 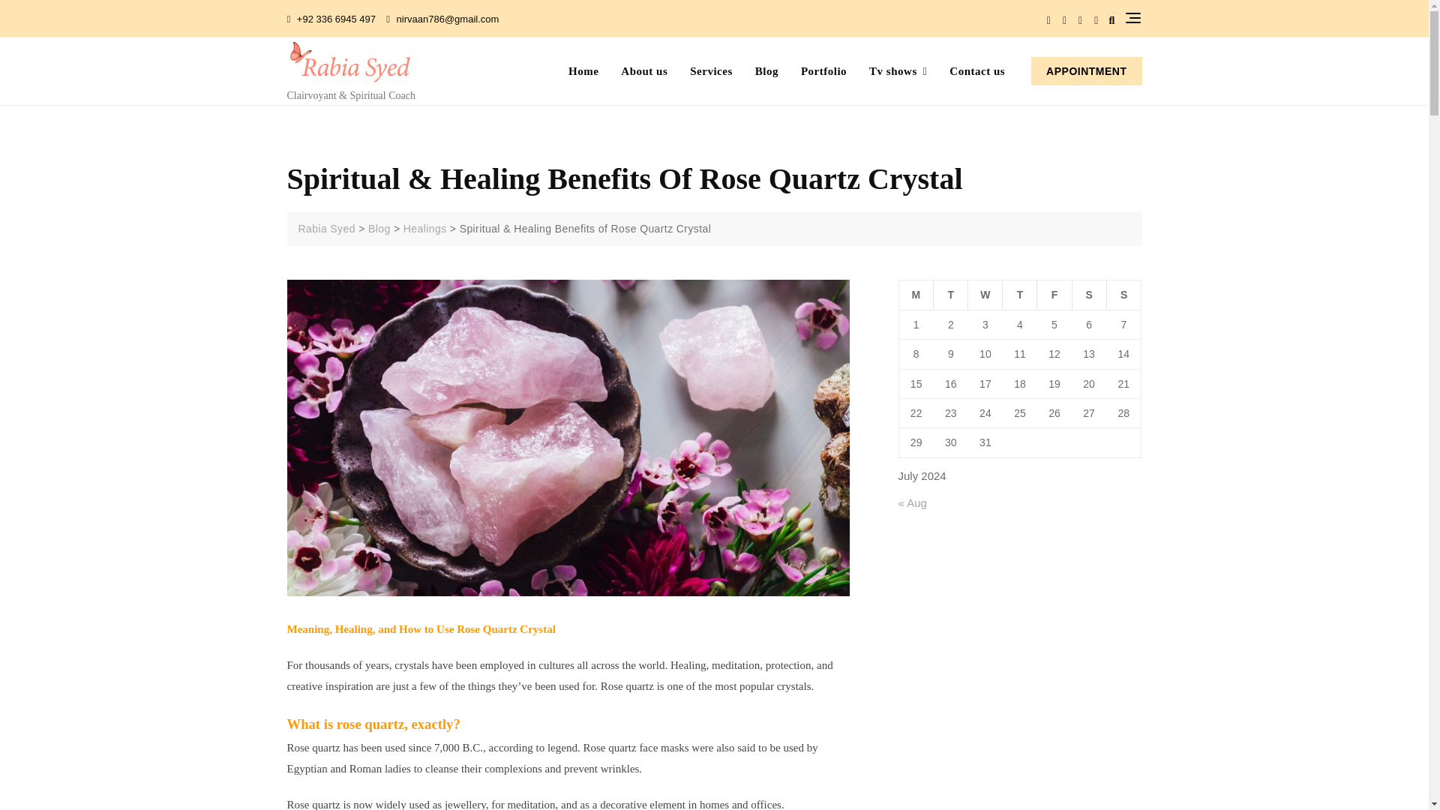 What do you see at coordinates (1019, 294) in the screenshot?
I see `Thursday` at bounding box center [1019, 294].